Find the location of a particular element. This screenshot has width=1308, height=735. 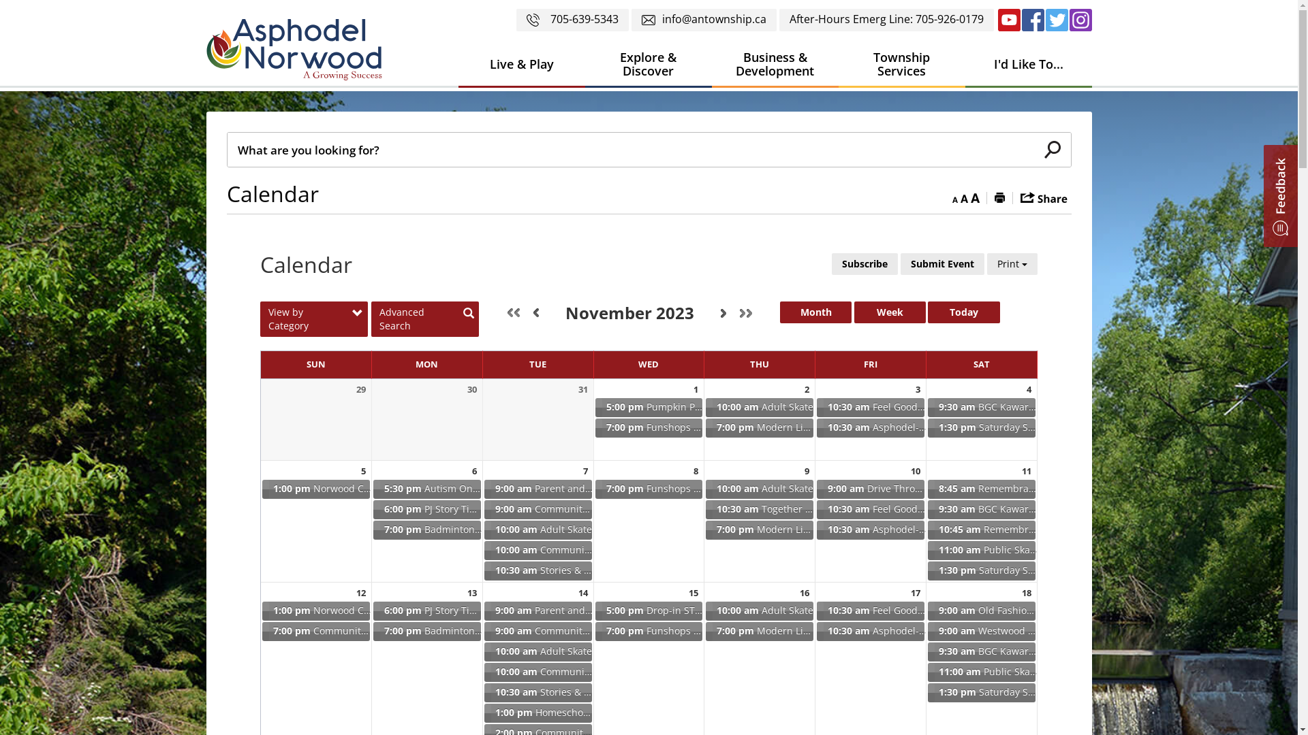

Township Services is located at coordinates (901, 65).